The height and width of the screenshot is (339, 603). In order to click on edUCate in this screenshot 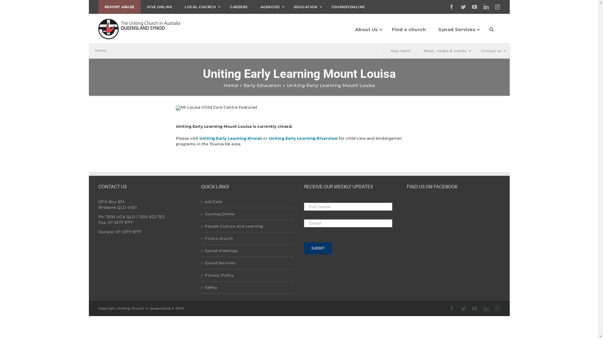, I will do `click(248, 202)`.